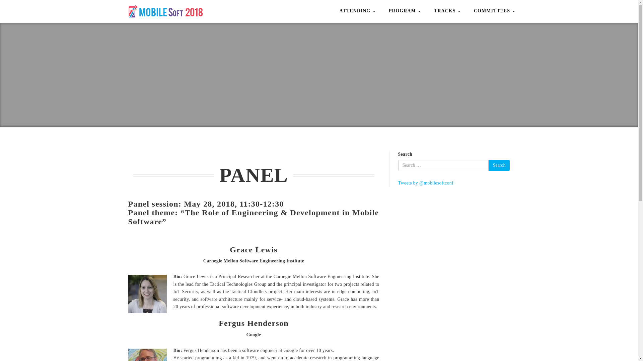 Image resolution: width=643 pixels, height=361 pixels. Describe the element at coordinates (357, 11) in the screenshot. I see `ATTENDING` at that location.